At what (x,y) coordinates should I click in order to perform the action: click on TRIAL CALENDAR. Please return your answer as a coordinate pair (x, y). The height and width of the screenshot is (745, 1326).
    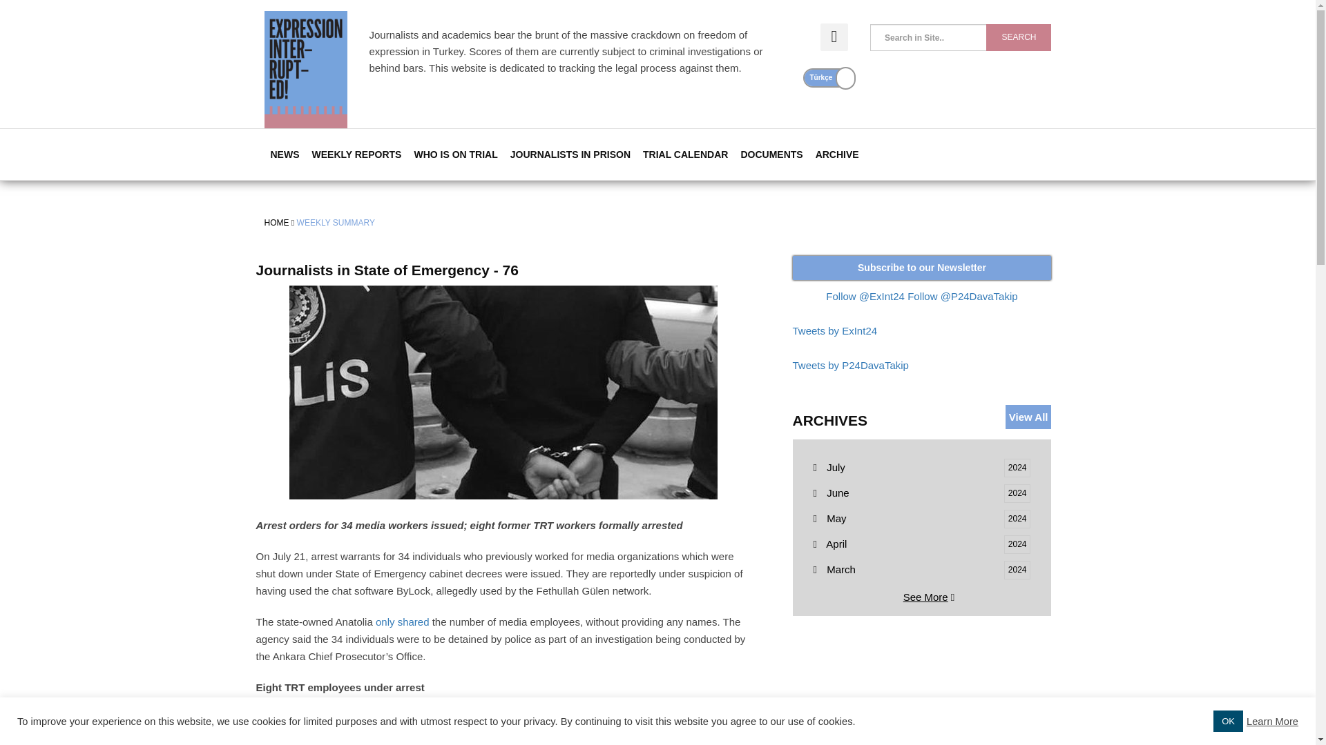
    Looking at the image, I should click on (685, 155).